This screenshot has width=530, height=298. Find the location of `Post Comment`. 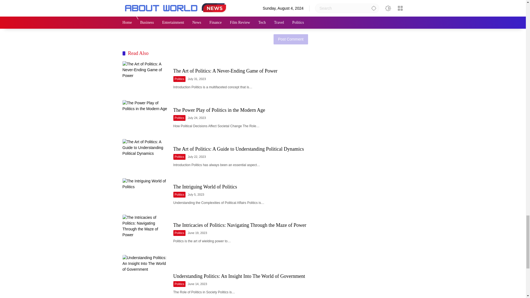

Post Comment is located at coordinates (290, 46).